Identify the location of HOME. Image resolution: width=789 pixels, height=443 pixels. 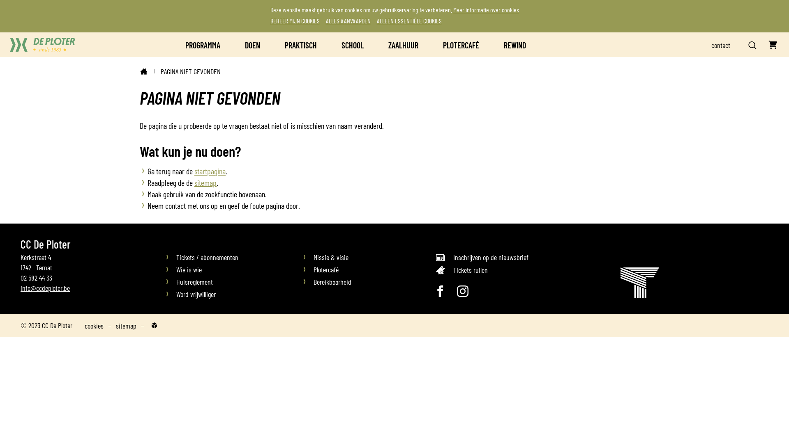
(144, 71).